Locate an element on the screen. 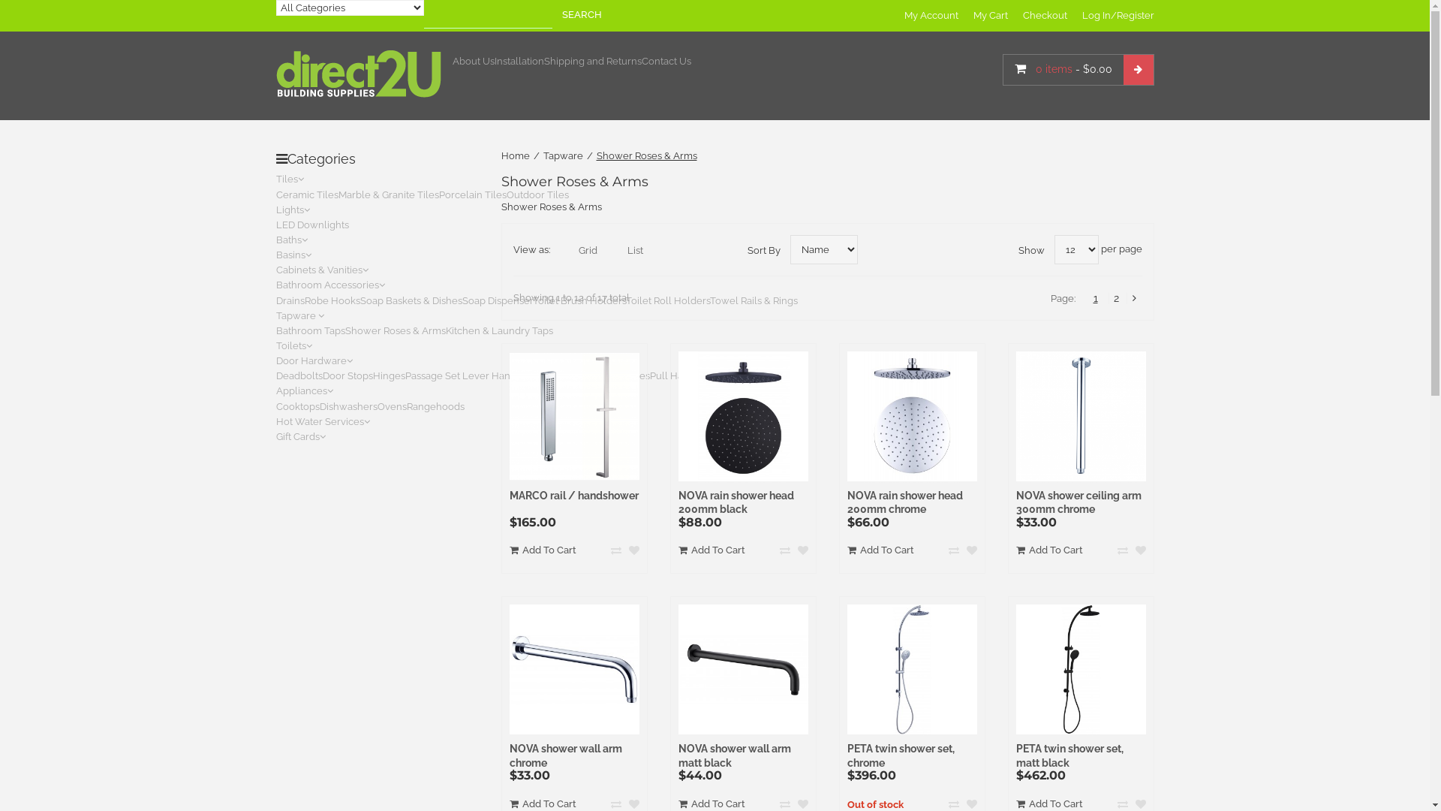 The width and height of the screenshot is (1441, 811). Tapware is located at coordinates (300, 315).